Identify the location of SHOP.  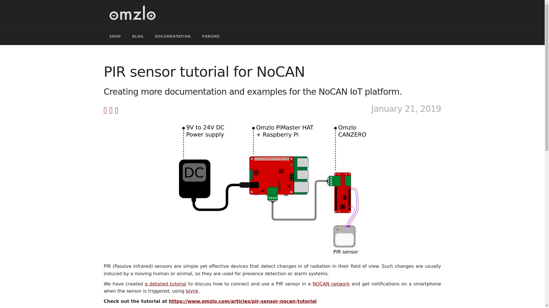
(115, 37).